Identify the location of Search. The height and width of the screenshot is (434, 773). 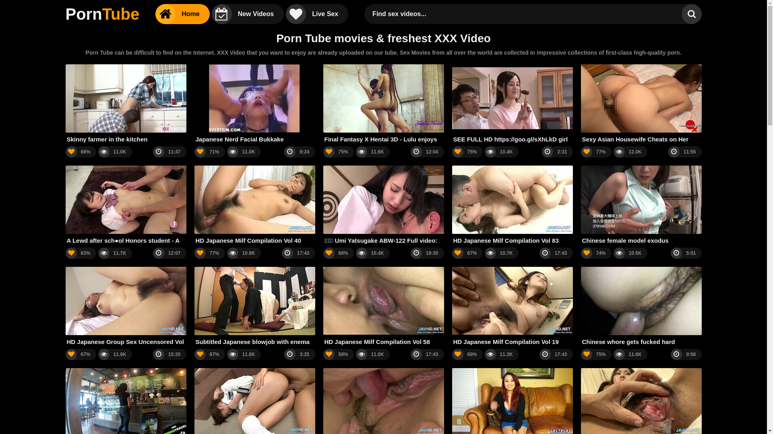
(691, 14).